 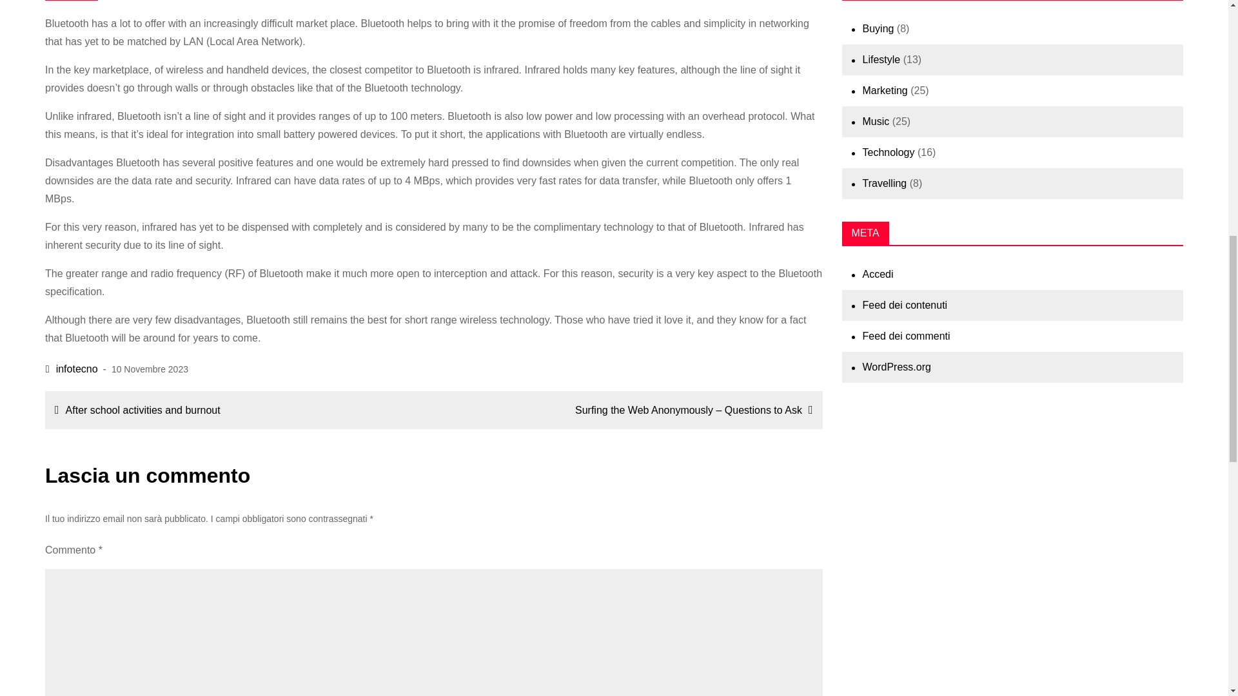 What do you see at coordinates (150, 369) in the screenshot?
I see `10 Novembre 2023` at bounding box center [150, 369].